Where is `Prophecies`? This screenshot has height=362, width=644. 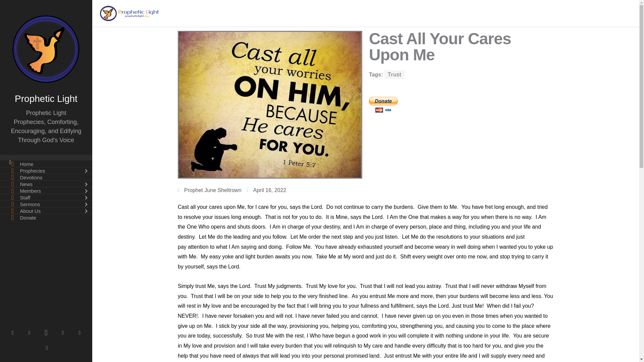
Prophecies is located at coordinates (46, 170).